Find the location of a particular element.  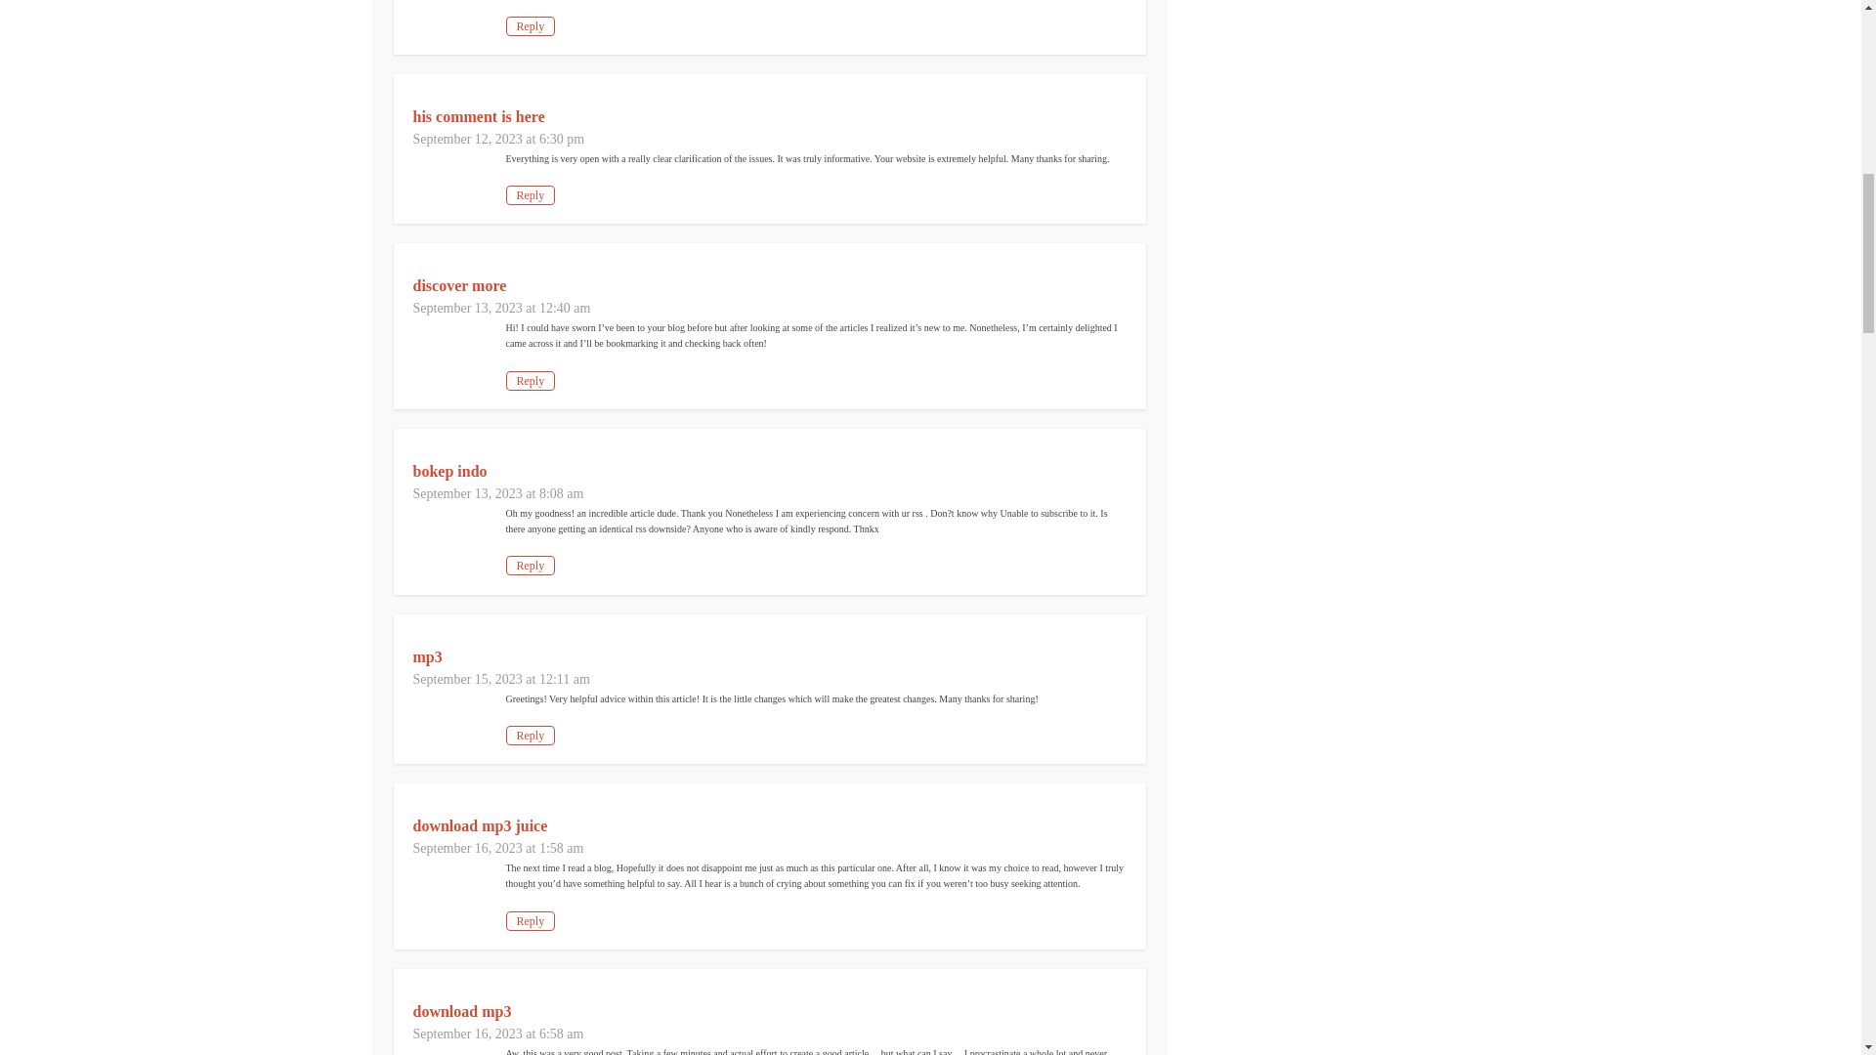

his comment is here is located at coordinates (478, 117).